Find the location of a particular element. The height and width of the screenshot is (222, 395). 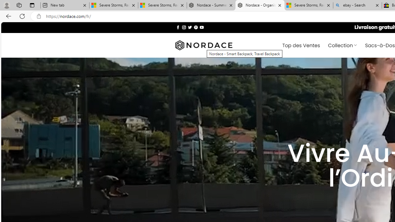

Nous suivre sur Instagram is located at coordinates (184, 27).